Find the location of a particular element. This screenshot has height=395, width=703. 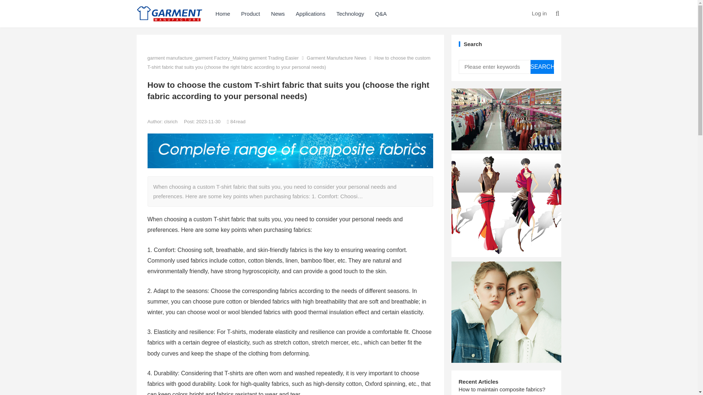

Log in is located at coordinates (539, 13).